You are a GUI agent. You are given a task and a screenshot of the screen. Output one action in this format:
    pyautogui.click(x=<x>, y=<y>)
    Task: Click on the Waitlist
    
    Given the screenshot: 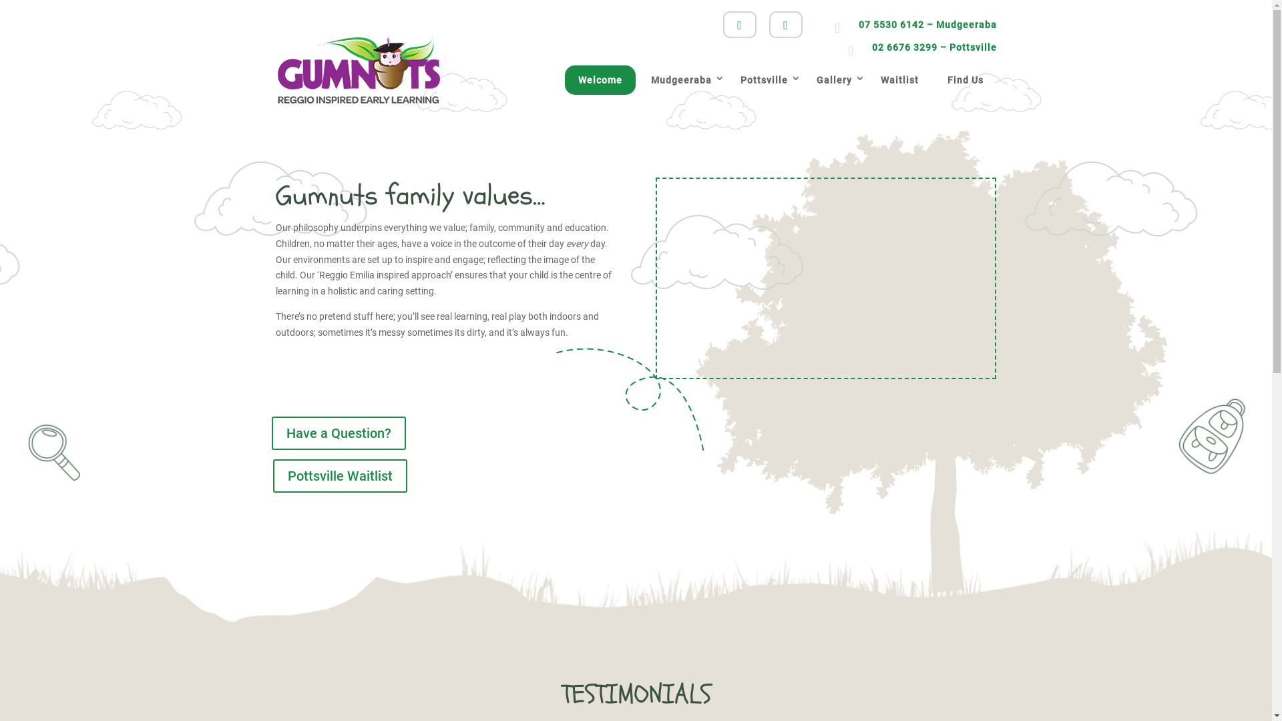 What is the action you would take?
    pyautogui.click(x=899, y=80)
    